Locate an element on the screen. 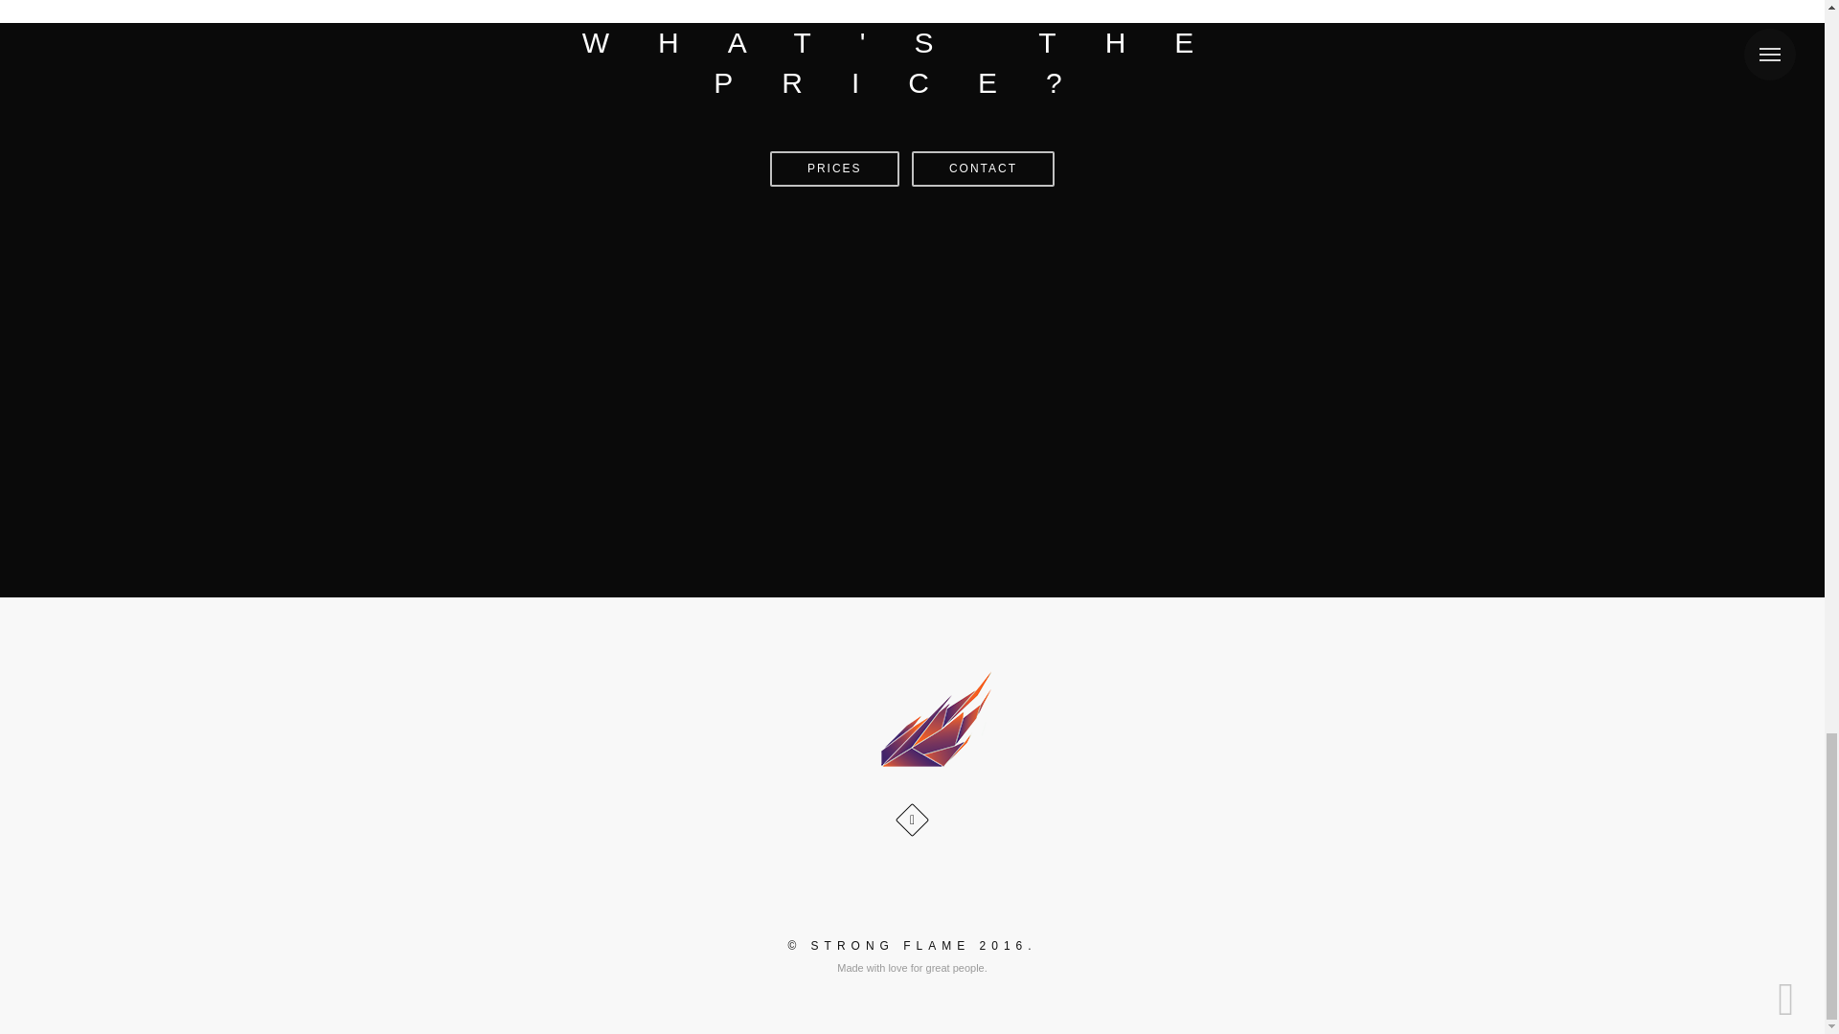 This screenshot has width=1839, height=1034. STRONG FLAME BARBECUE is located at coordinates (912, 721).